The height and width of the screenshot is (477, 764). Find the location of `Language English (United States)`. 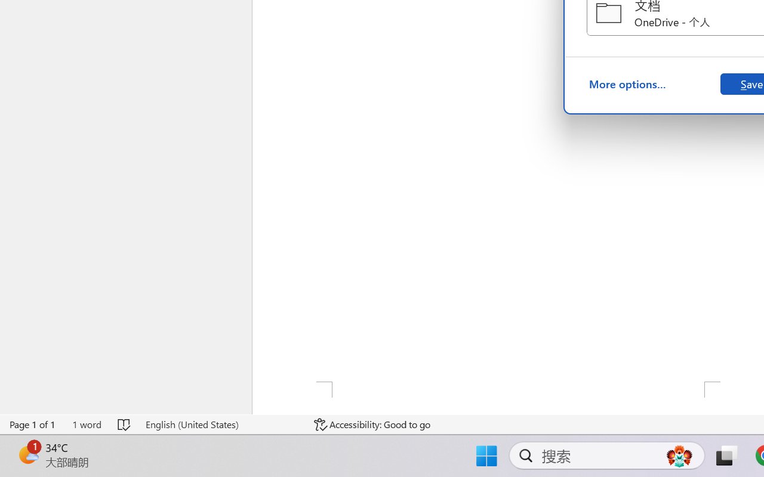

Language English (United States) is located at coordinates (221, 425).